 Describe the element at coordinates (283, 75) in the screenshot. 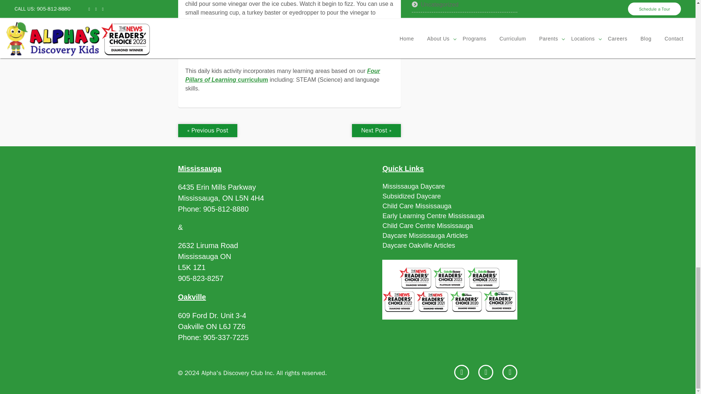

I see `Four Pillars of Learning curriculum` at that location.